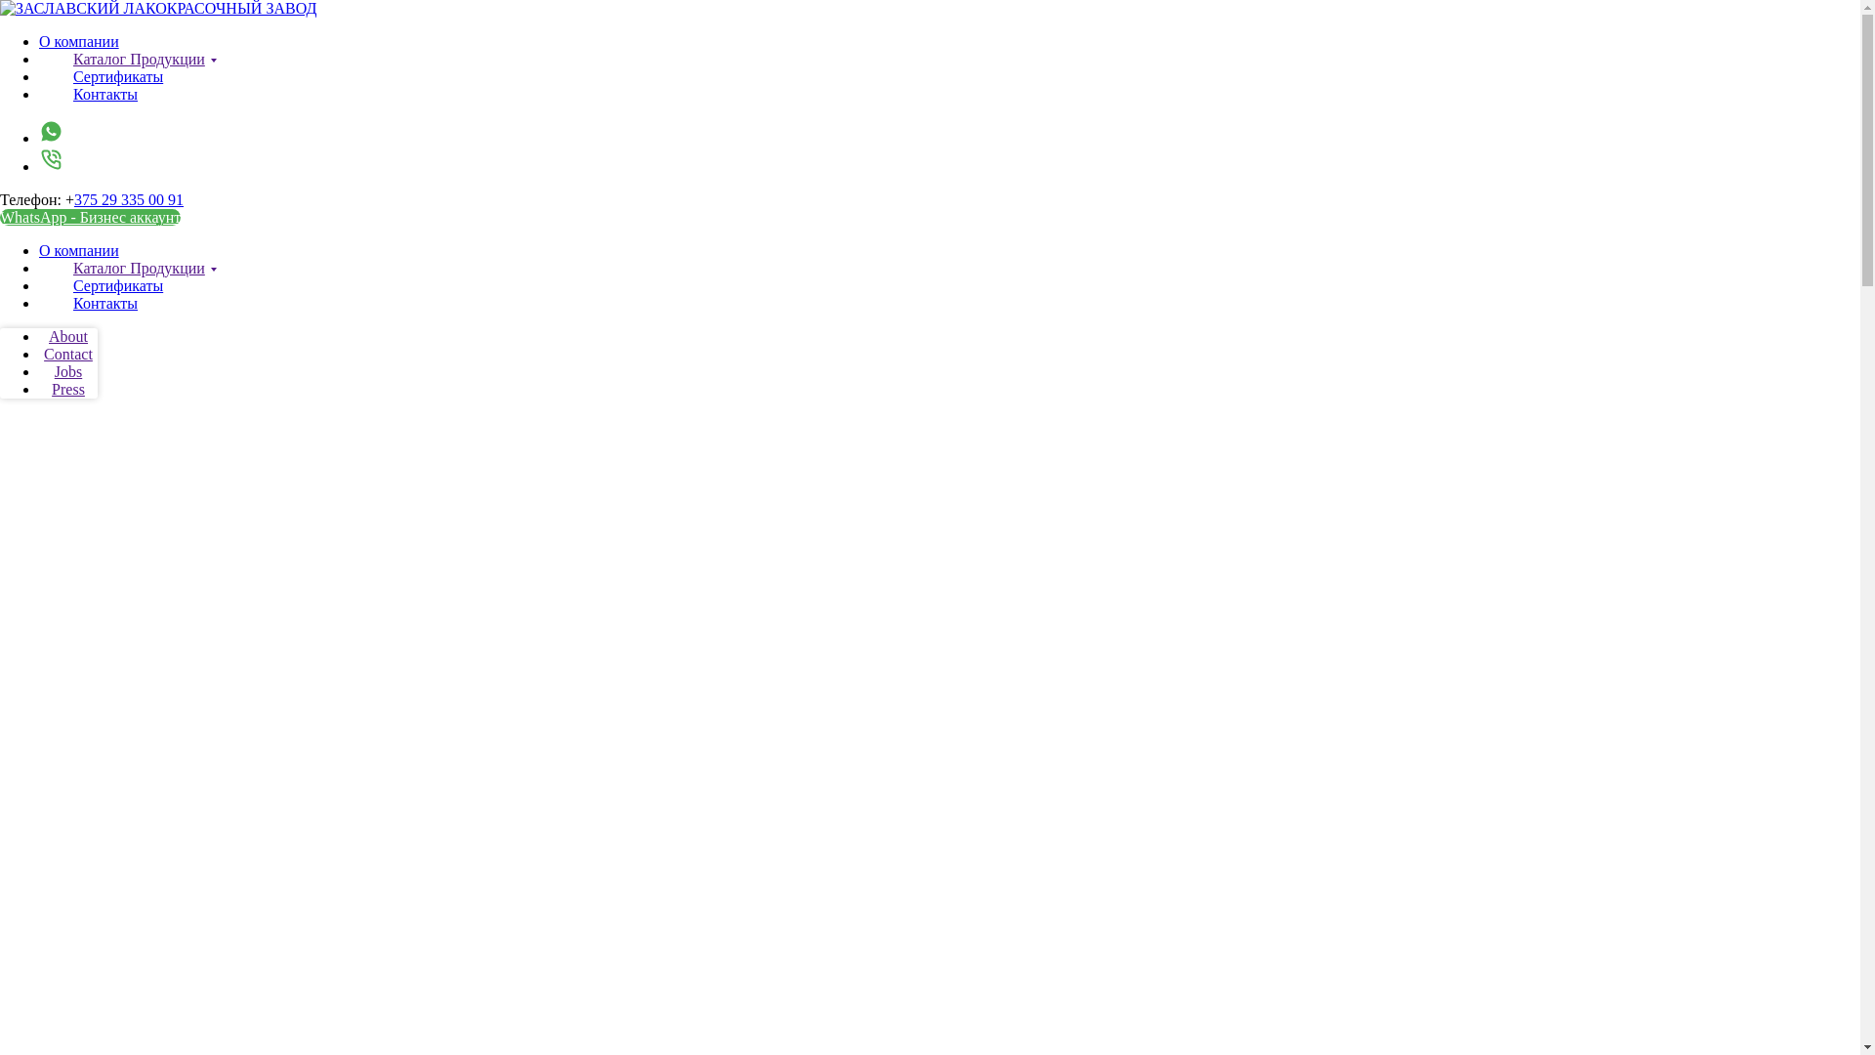 The height and width of the screenshot is (1055, 1875). Describe the element at coordinates (68, 371) in the screenshot. I see `Jobs` at that location.